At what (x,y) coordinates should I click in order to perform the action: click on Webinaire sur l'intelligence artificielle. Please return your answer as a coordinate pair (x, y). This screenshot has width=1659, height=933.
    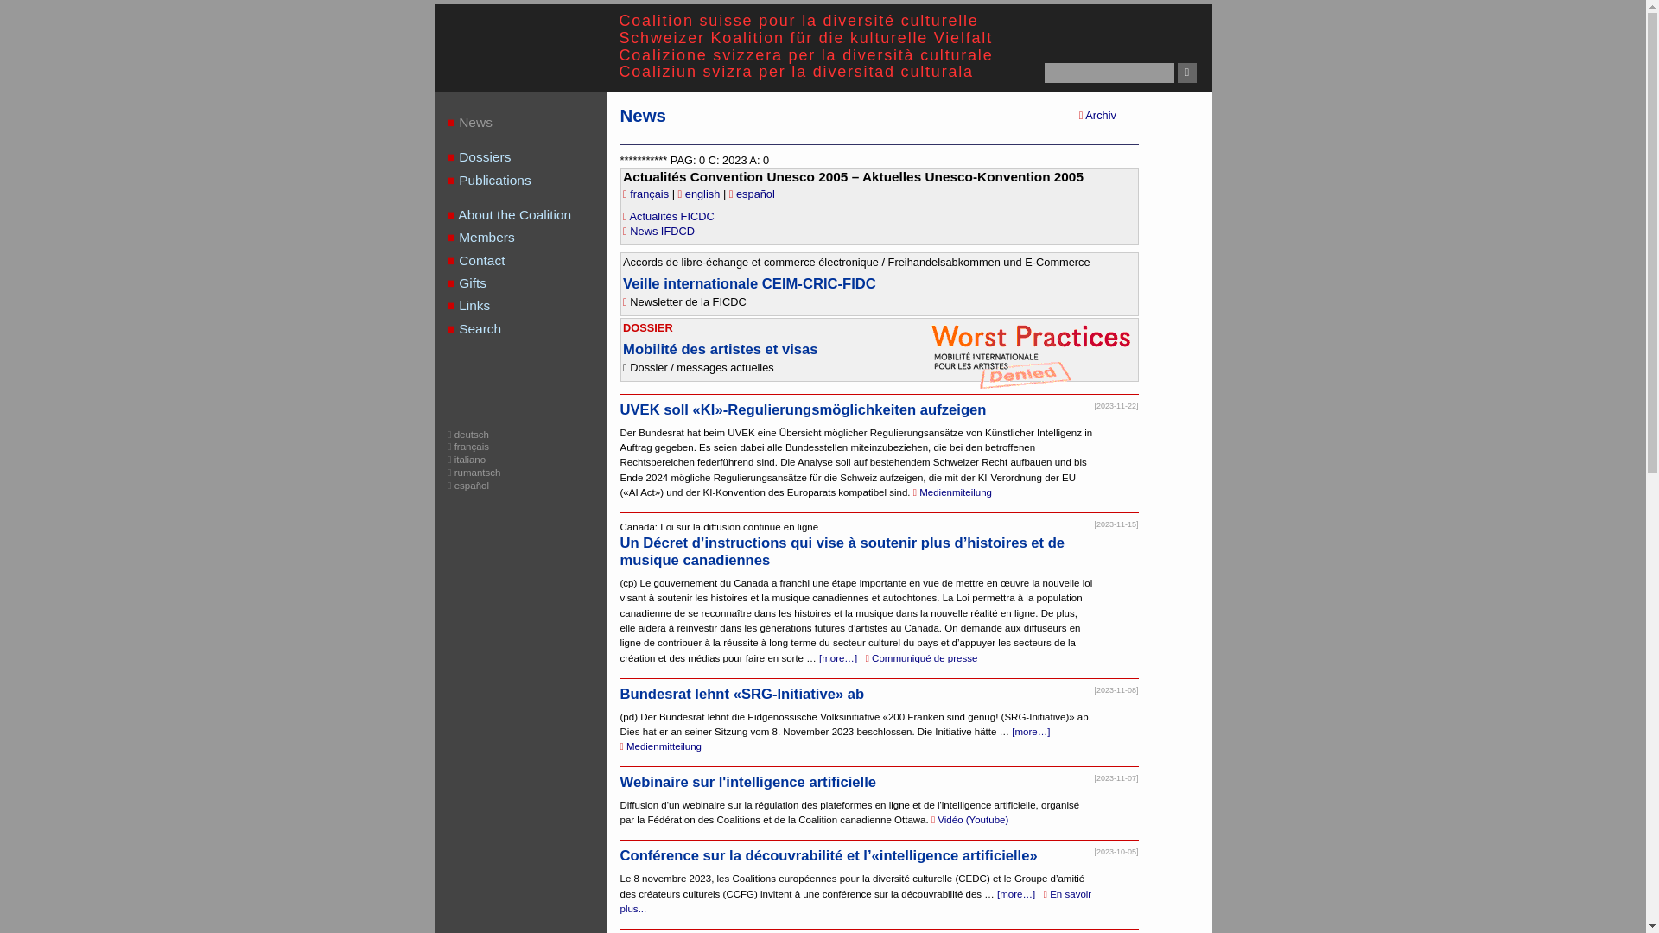
    Looking at the image, I should click on (748, 783).